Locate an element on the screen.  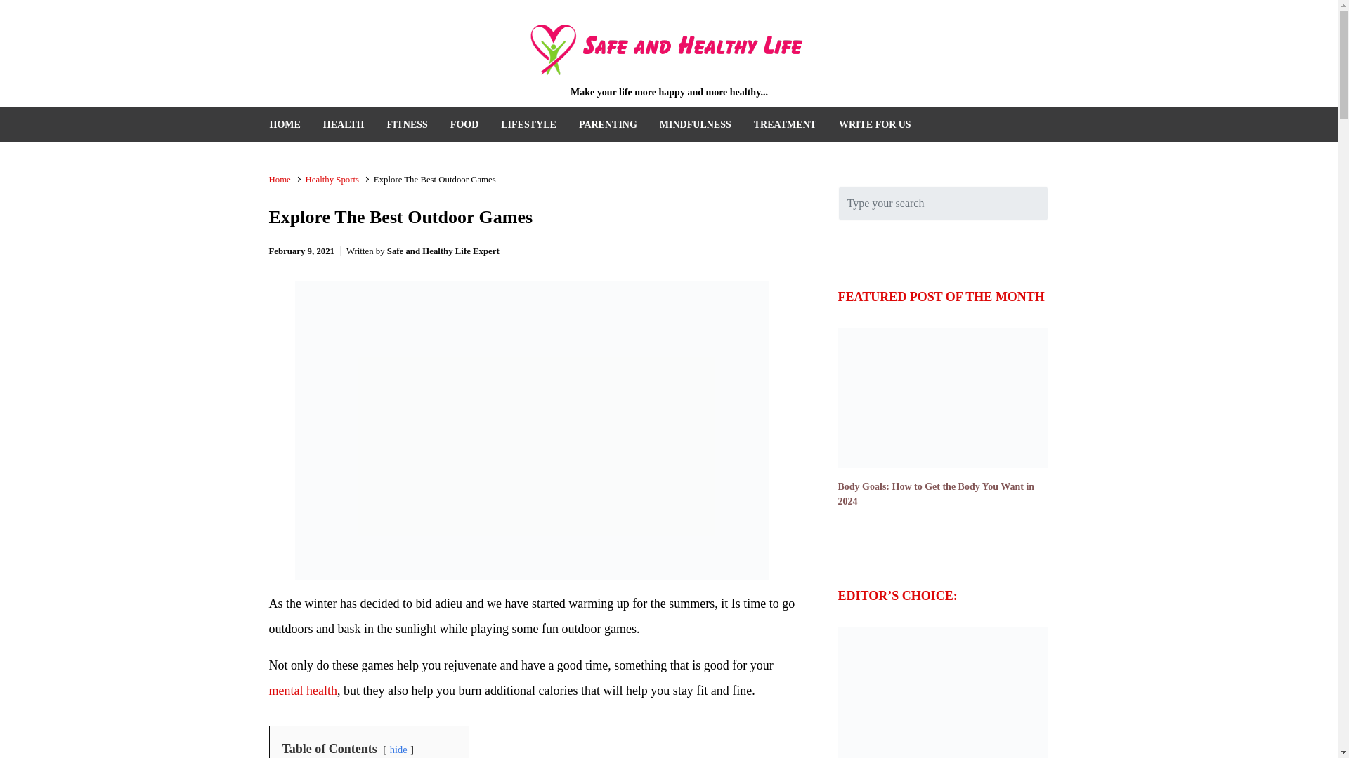
TREATMENT is located at coordinates (785, 125).